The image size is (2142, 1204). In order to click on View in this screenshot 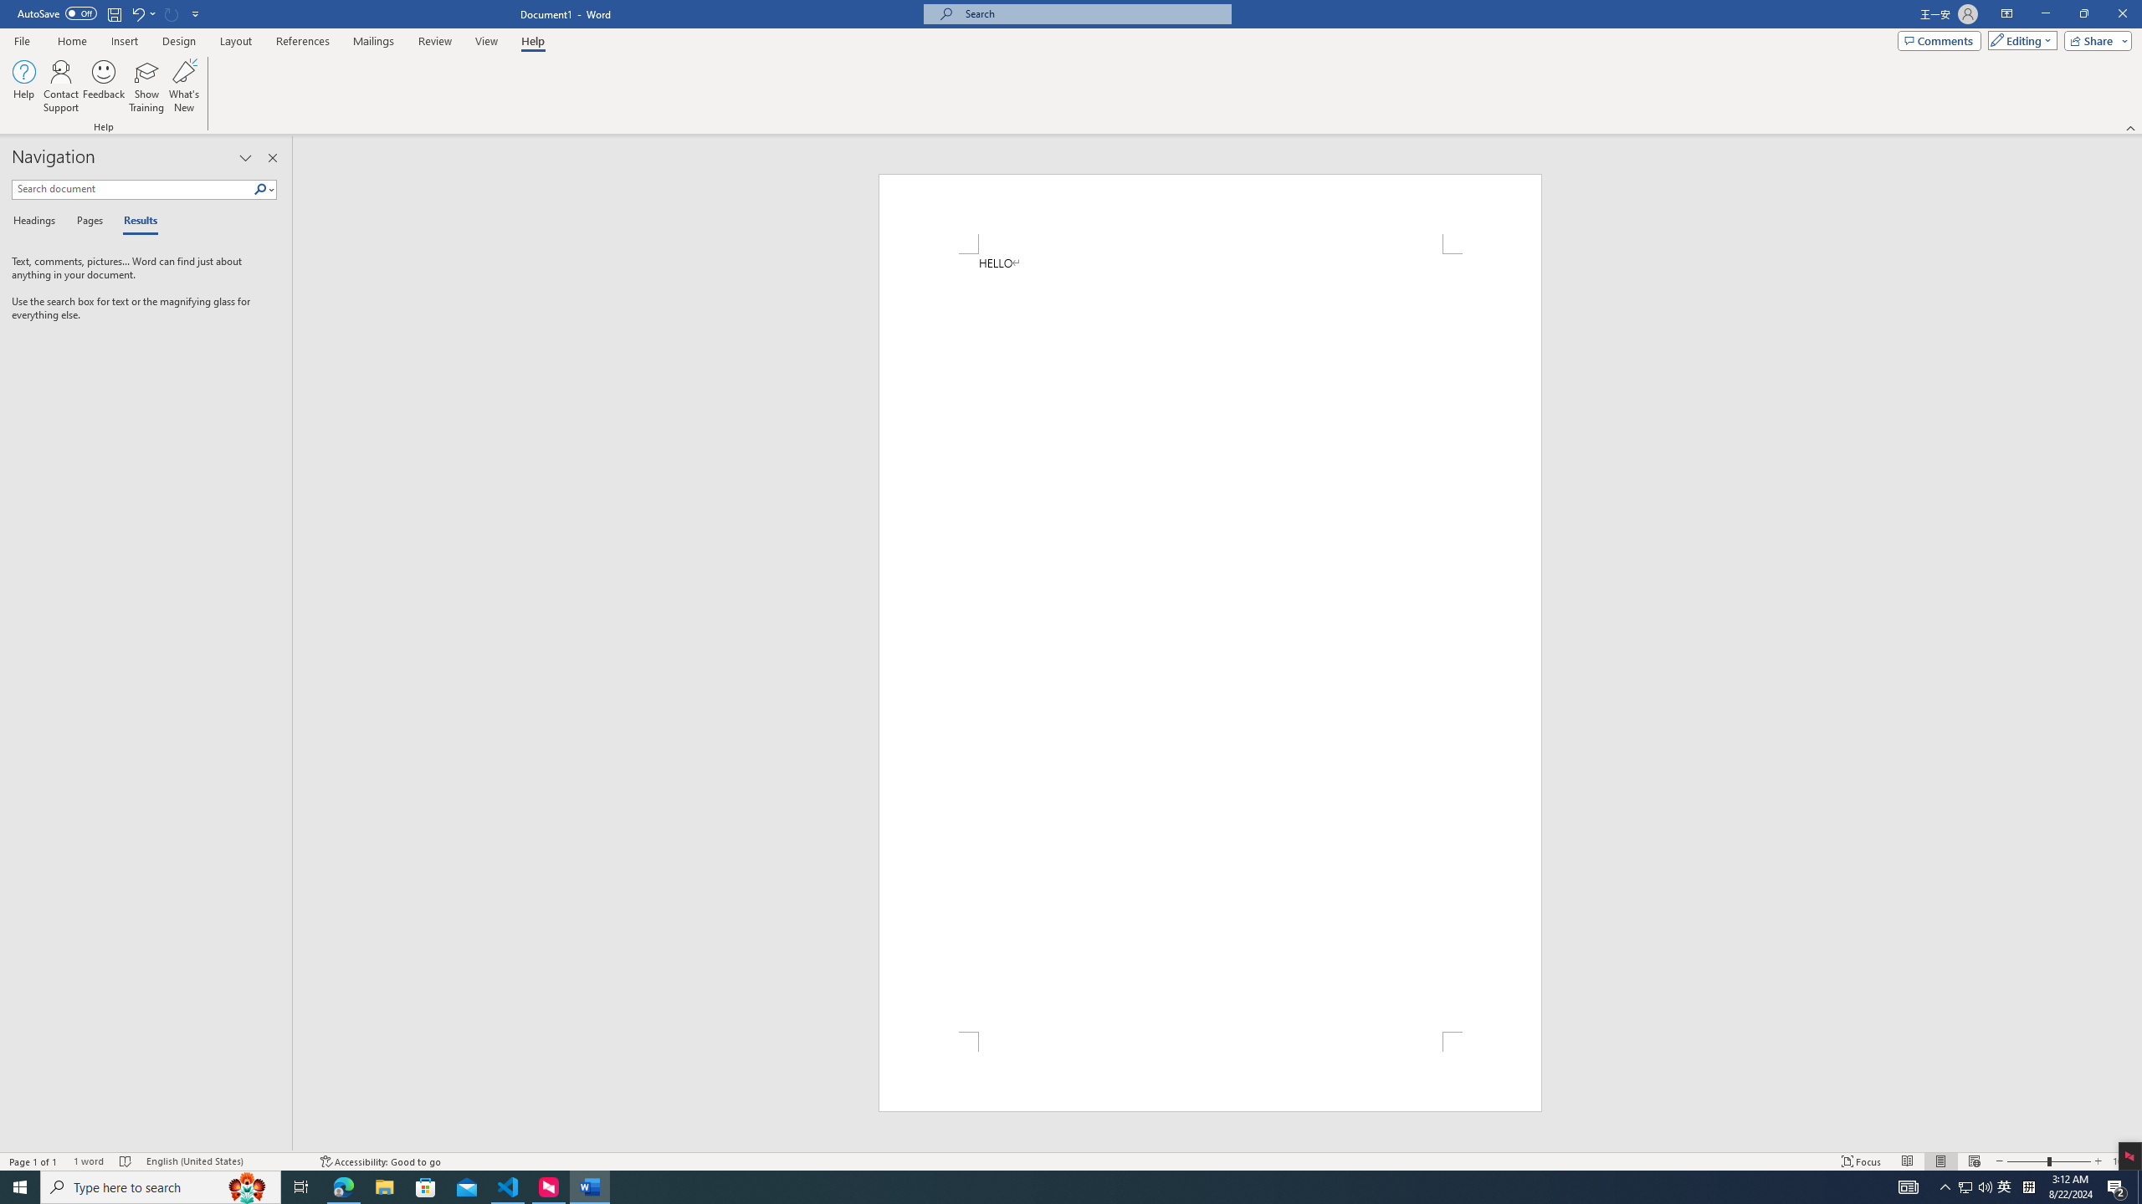, I will do `click(487, 41)`.